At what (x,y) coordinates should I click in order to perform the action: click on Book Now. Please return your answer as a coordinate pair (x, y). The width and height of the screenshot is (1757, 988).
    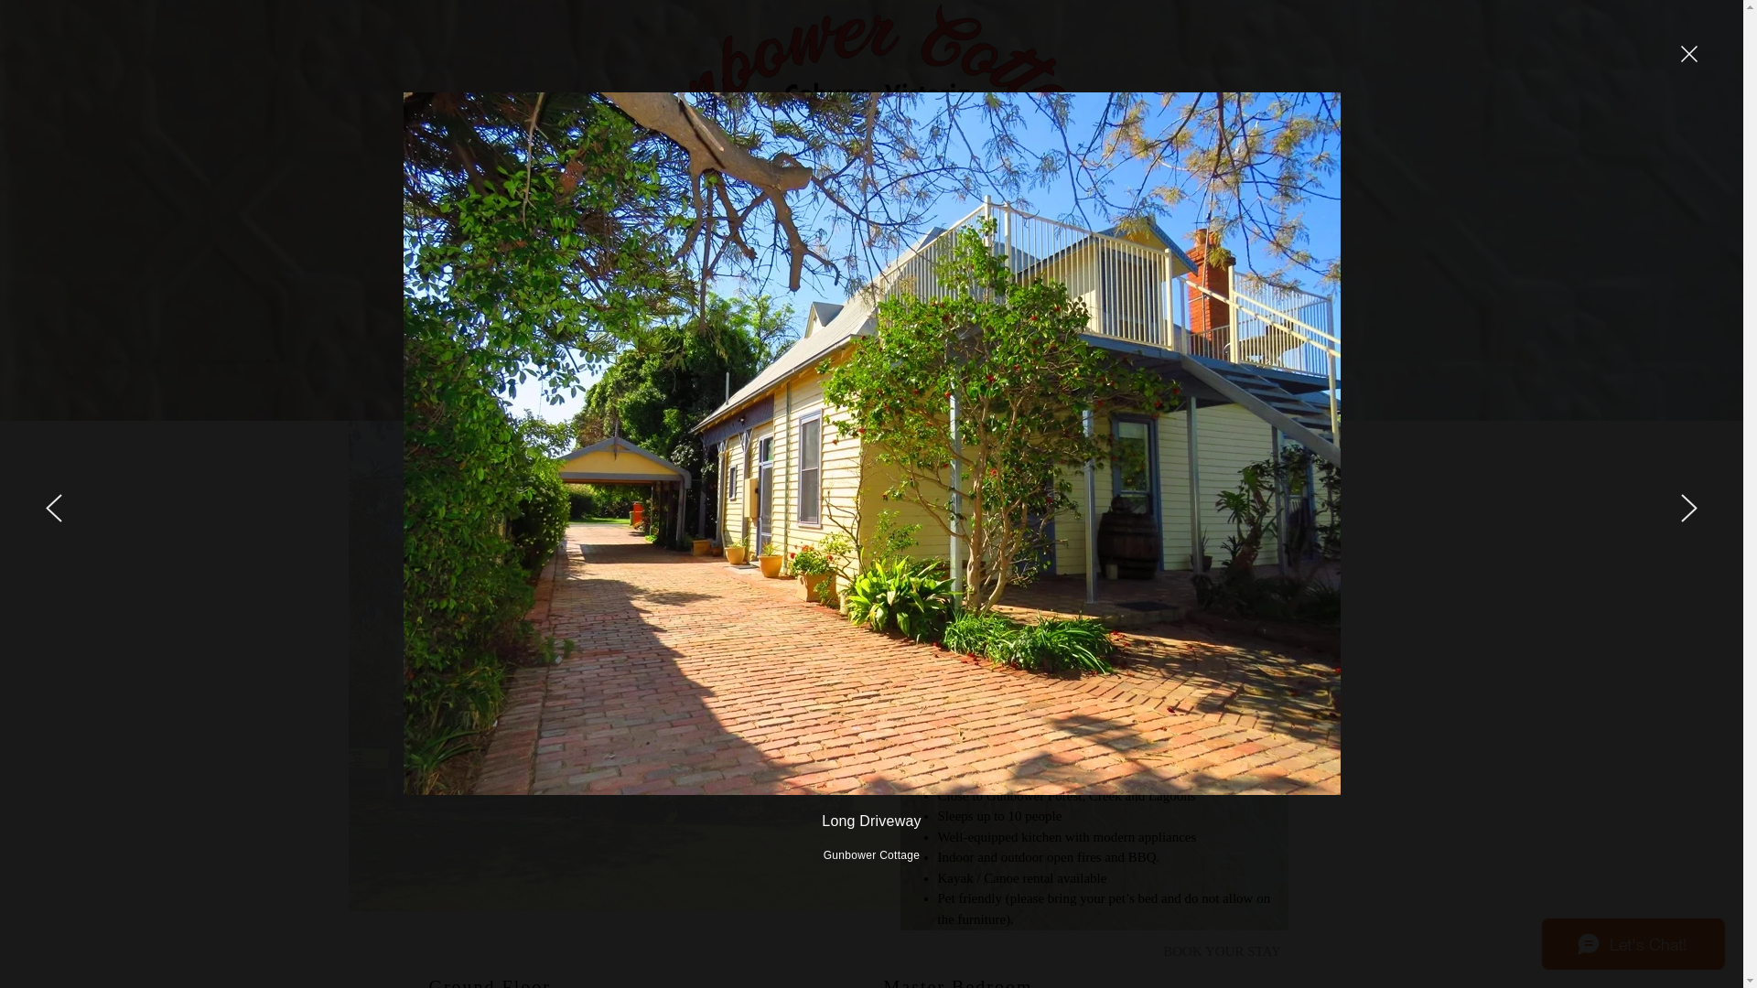
    Looking at the image, I should click on (983, 389).